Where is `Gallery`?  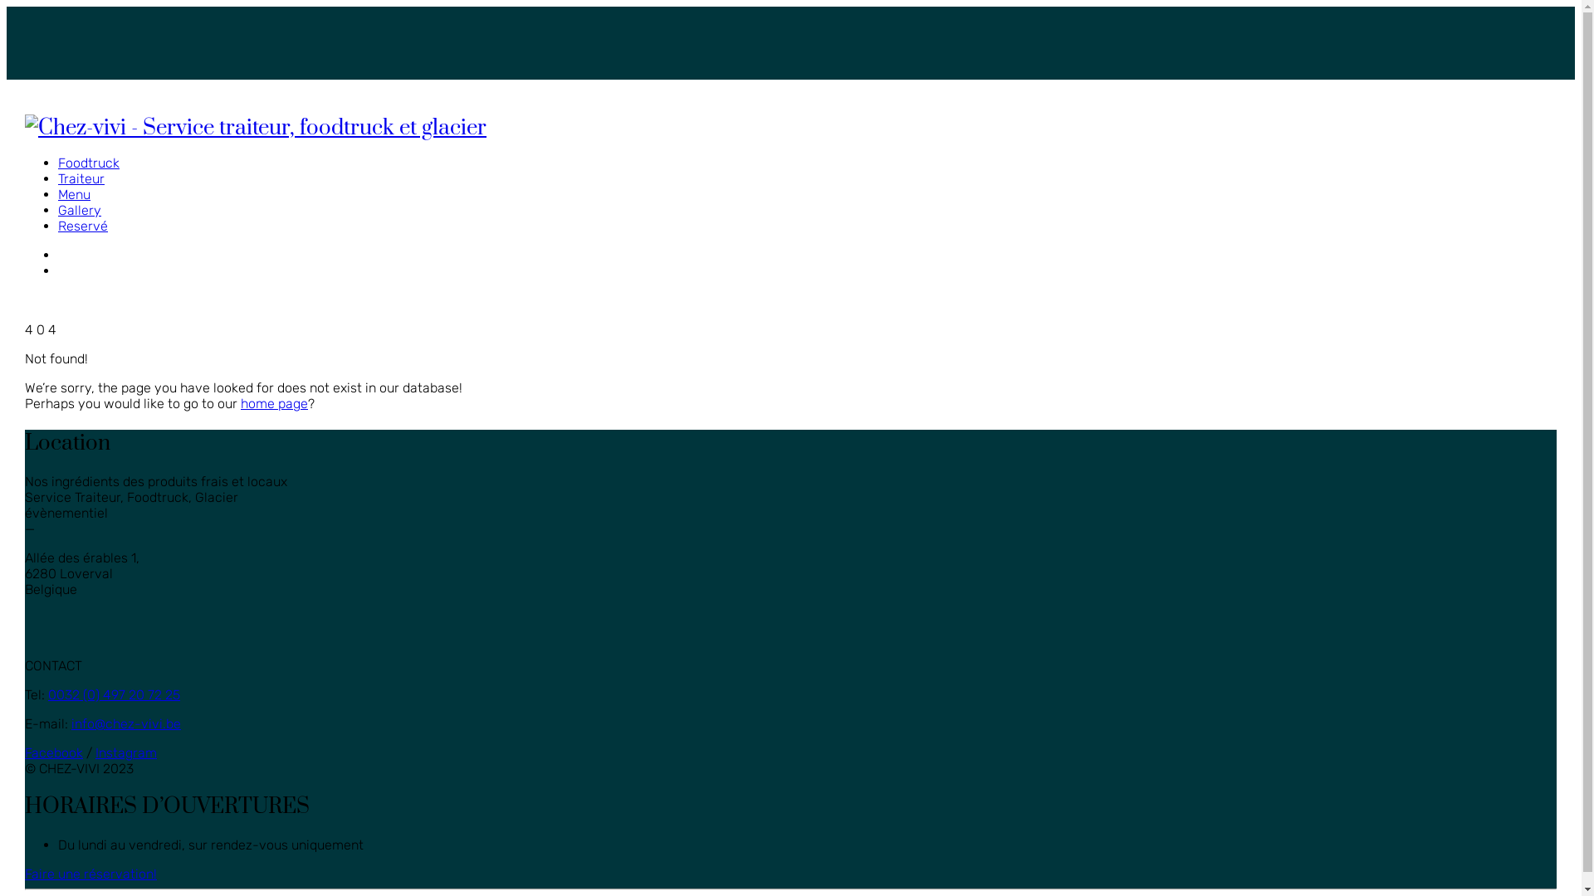 Gallery is located at coordinates (80, 211).